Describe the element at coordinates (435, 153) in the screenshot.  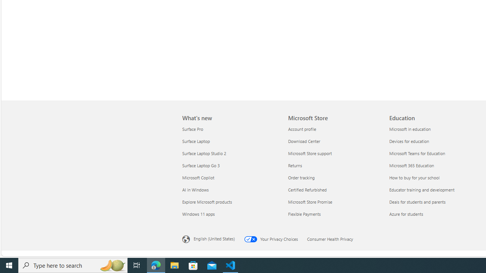
I see `Microsoft Teams for Education` at that location.